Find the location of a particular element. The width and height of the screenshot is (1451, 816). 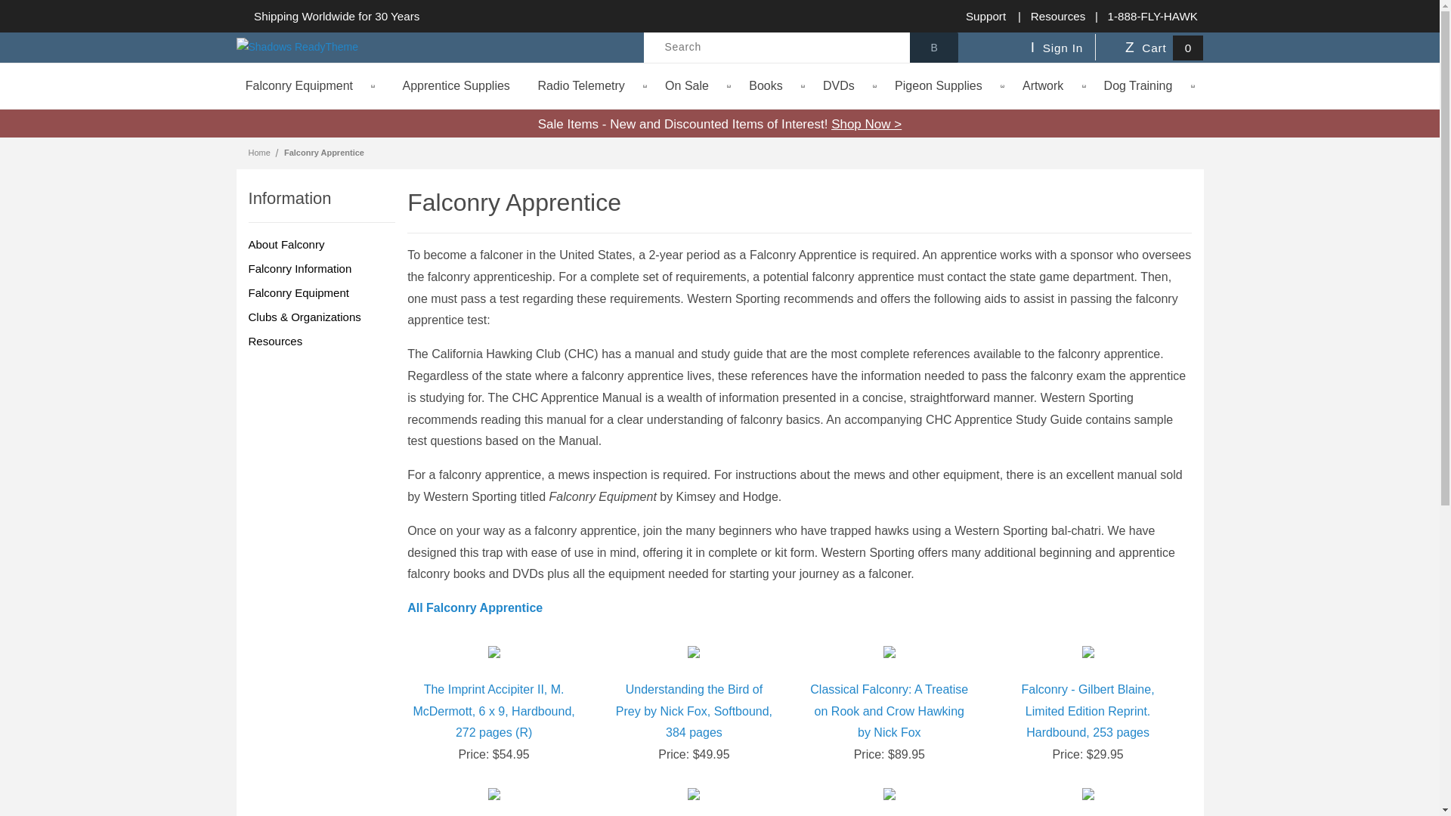

Radio Telemetry is located at coordinates (591, 86).